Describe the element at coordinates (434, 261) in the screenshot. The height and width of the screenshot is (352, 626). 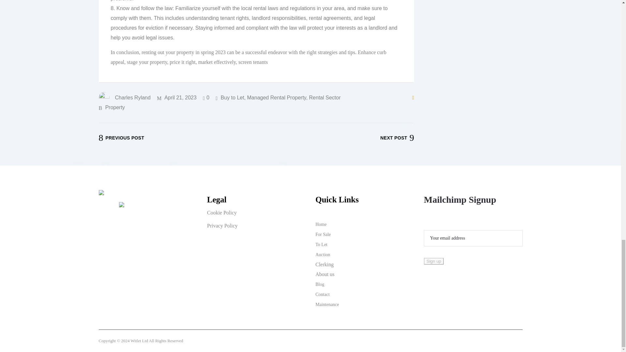
I see `Sign up` at that location.